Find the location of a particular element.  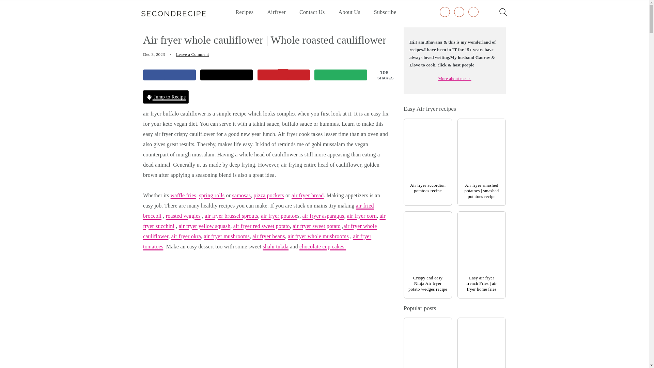

Airfryer is located at coordinates (276, 12).